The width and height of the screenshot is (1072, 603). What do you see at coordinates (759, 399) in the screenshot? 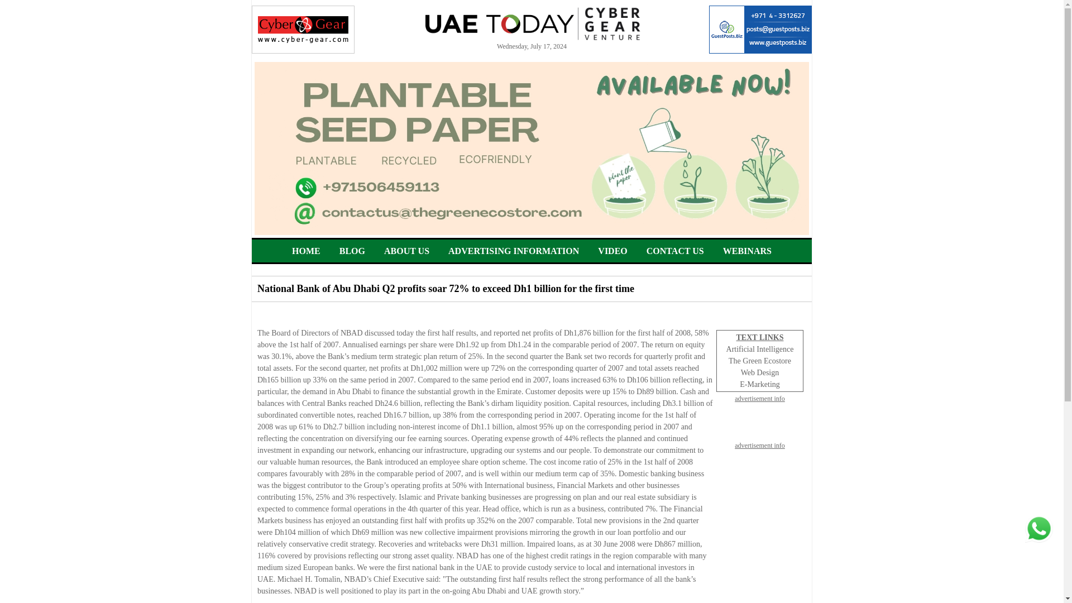
I see `advertisement info` at bounding box center [759, 399].